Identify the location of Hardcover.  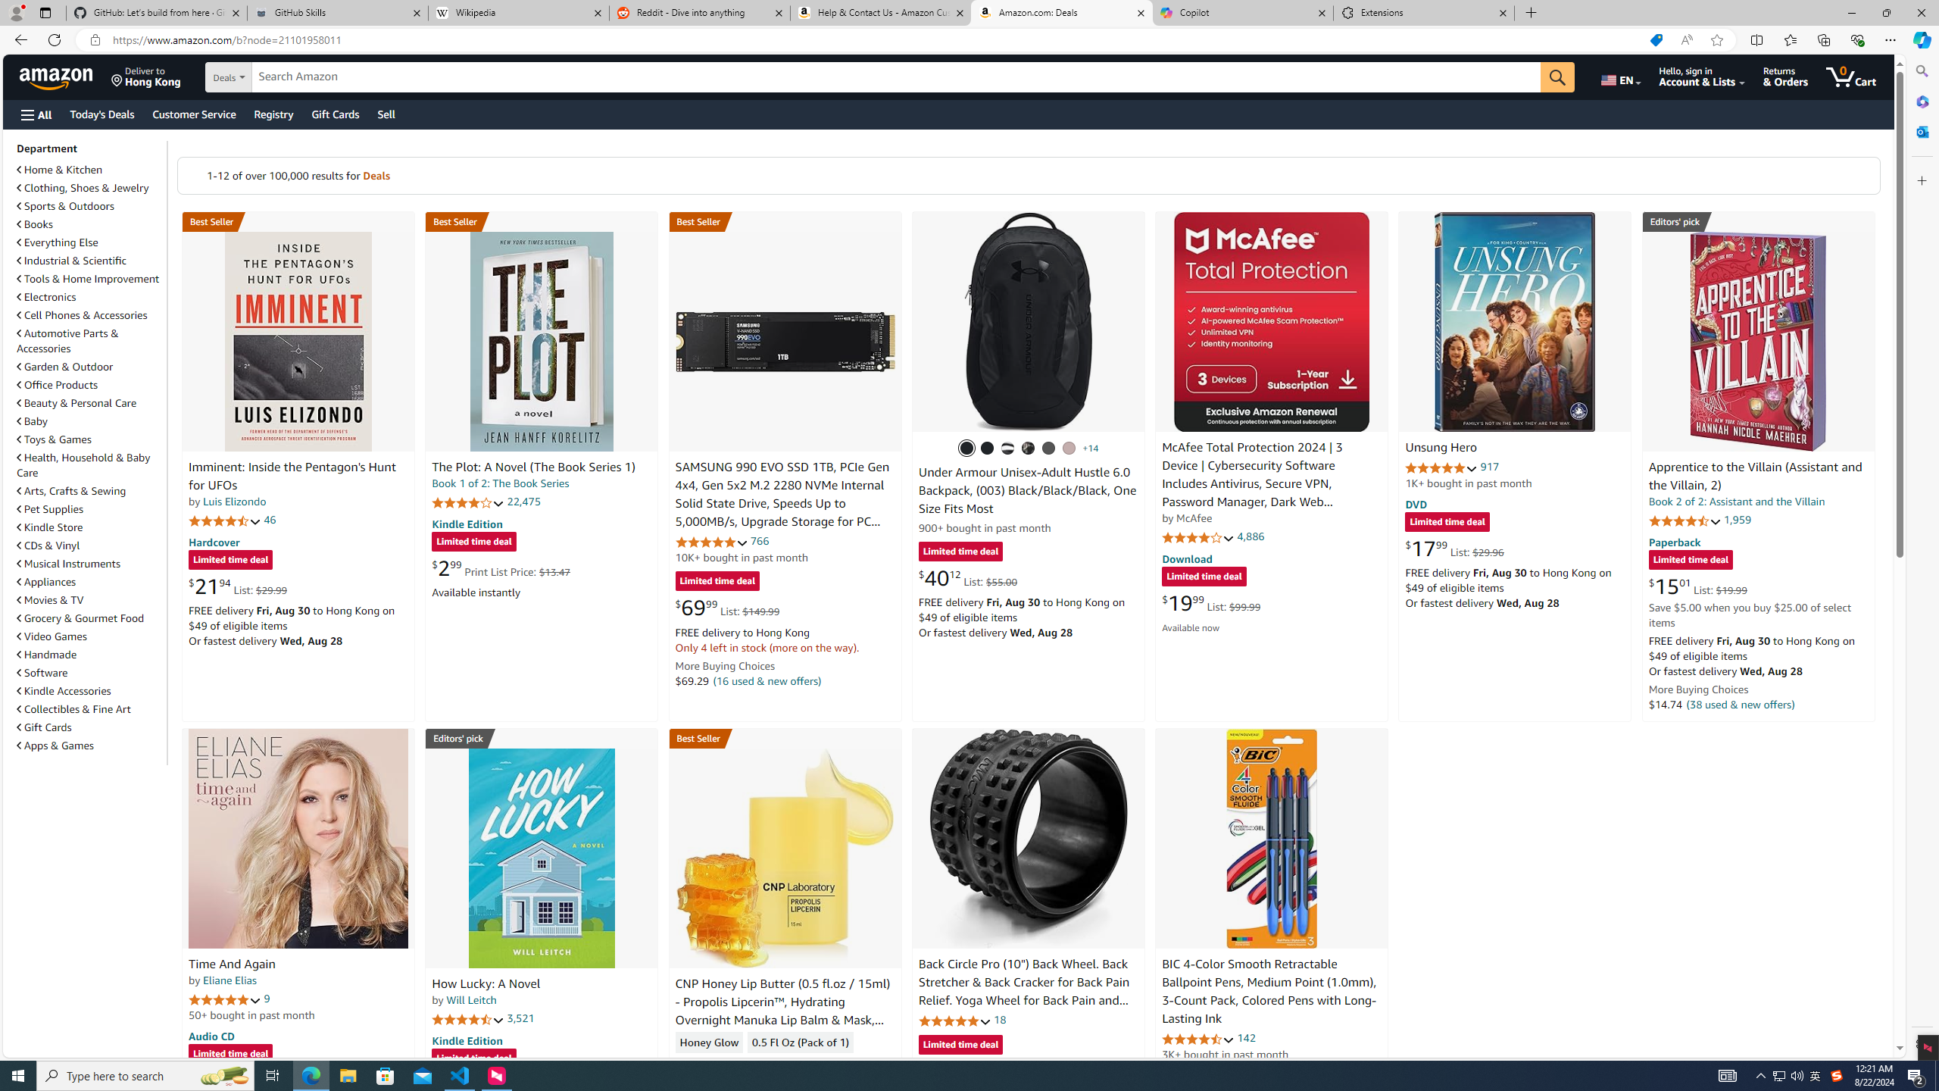
(214, 541).